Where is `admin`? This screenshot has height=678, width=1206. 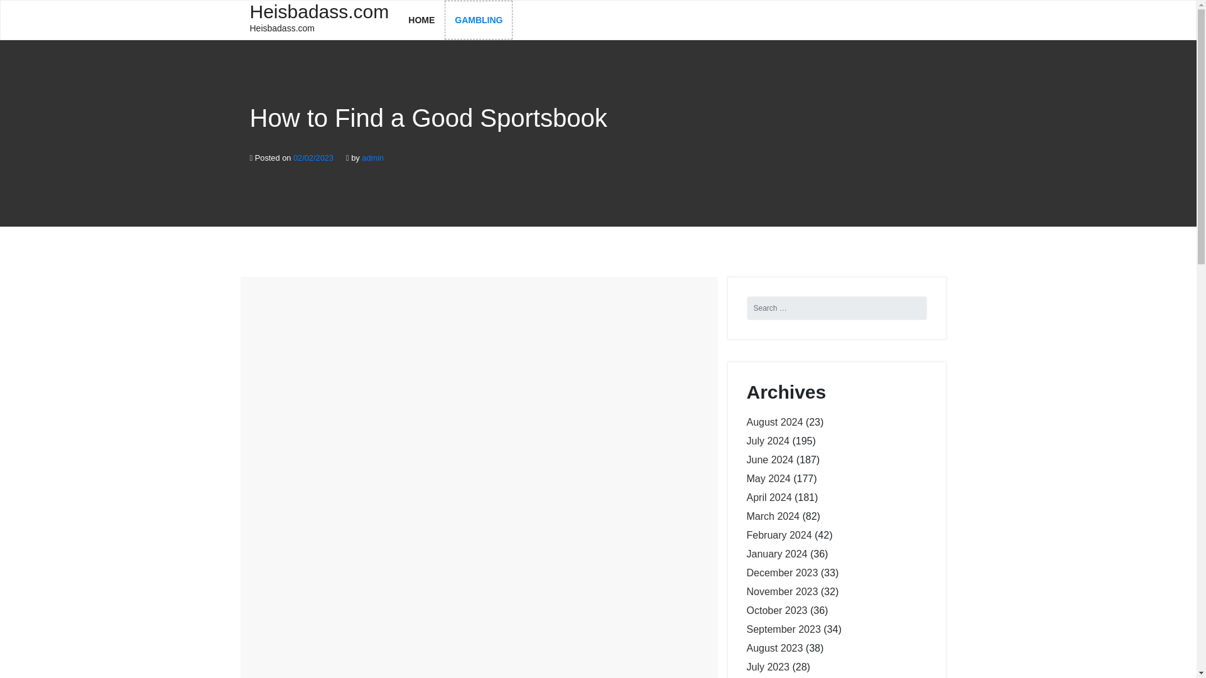
admin is located at coordinates (773, 516).